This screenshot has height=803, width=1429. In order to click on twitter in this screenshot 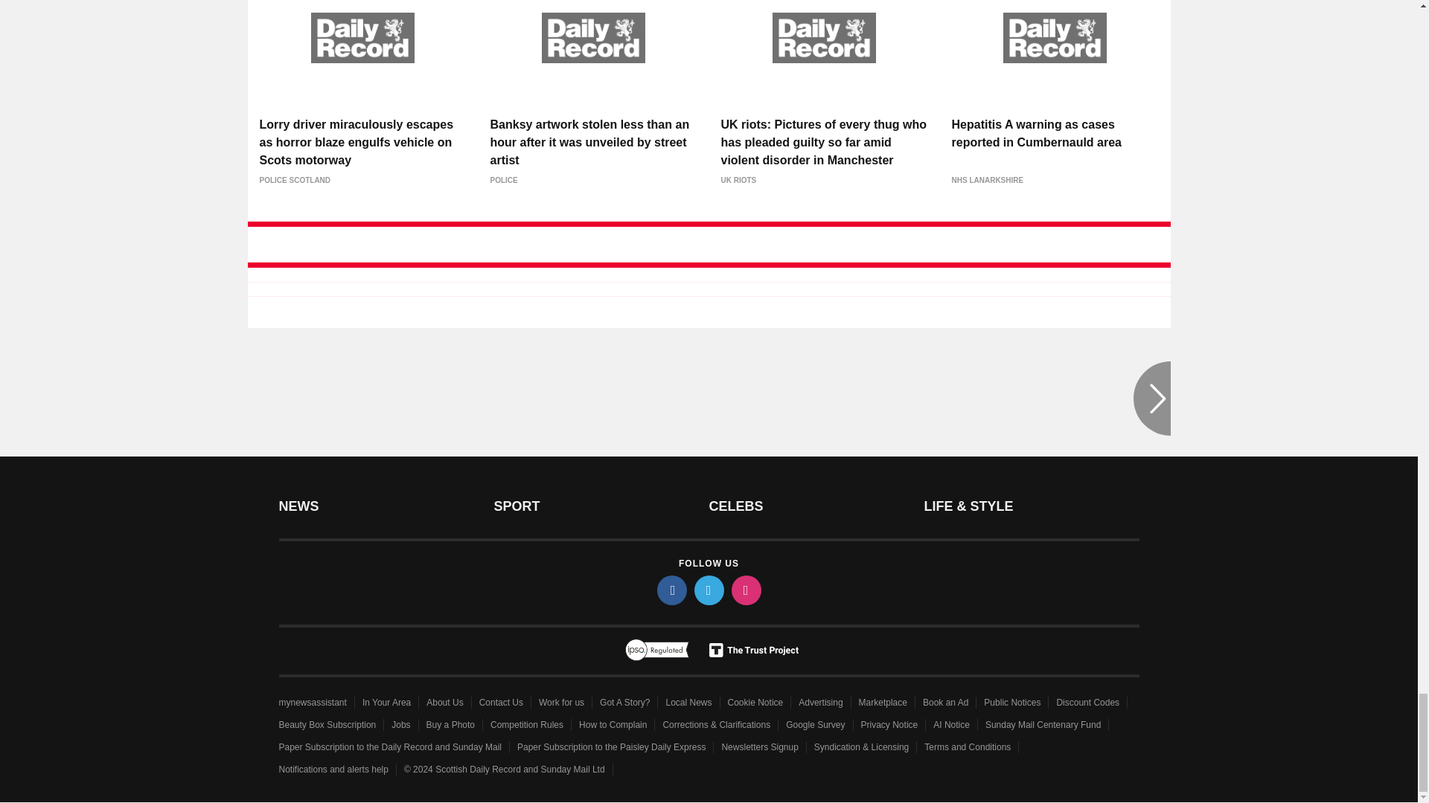, I will do `click(708, 590)`.